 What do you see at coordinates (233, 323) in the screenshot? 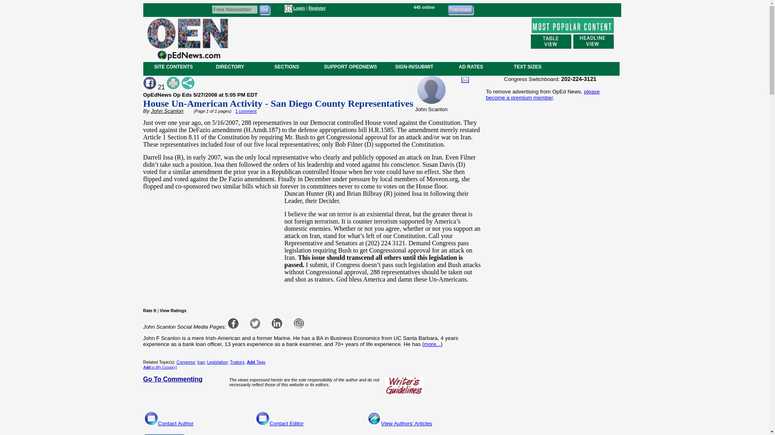
I see `Facebook page url on login Profile not filled in` at bounding box center [233, 323].